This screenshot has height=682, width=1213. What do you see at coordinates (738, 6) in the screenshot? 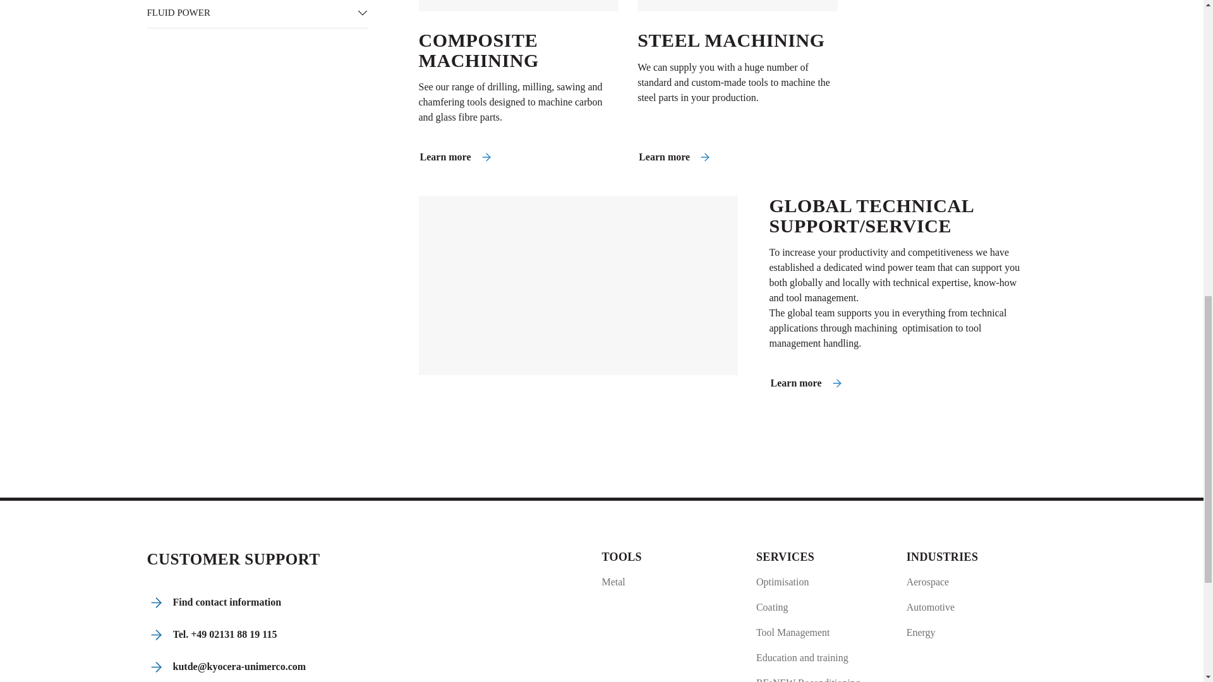
I see `Steel machining` at bounding box center [738, 6].